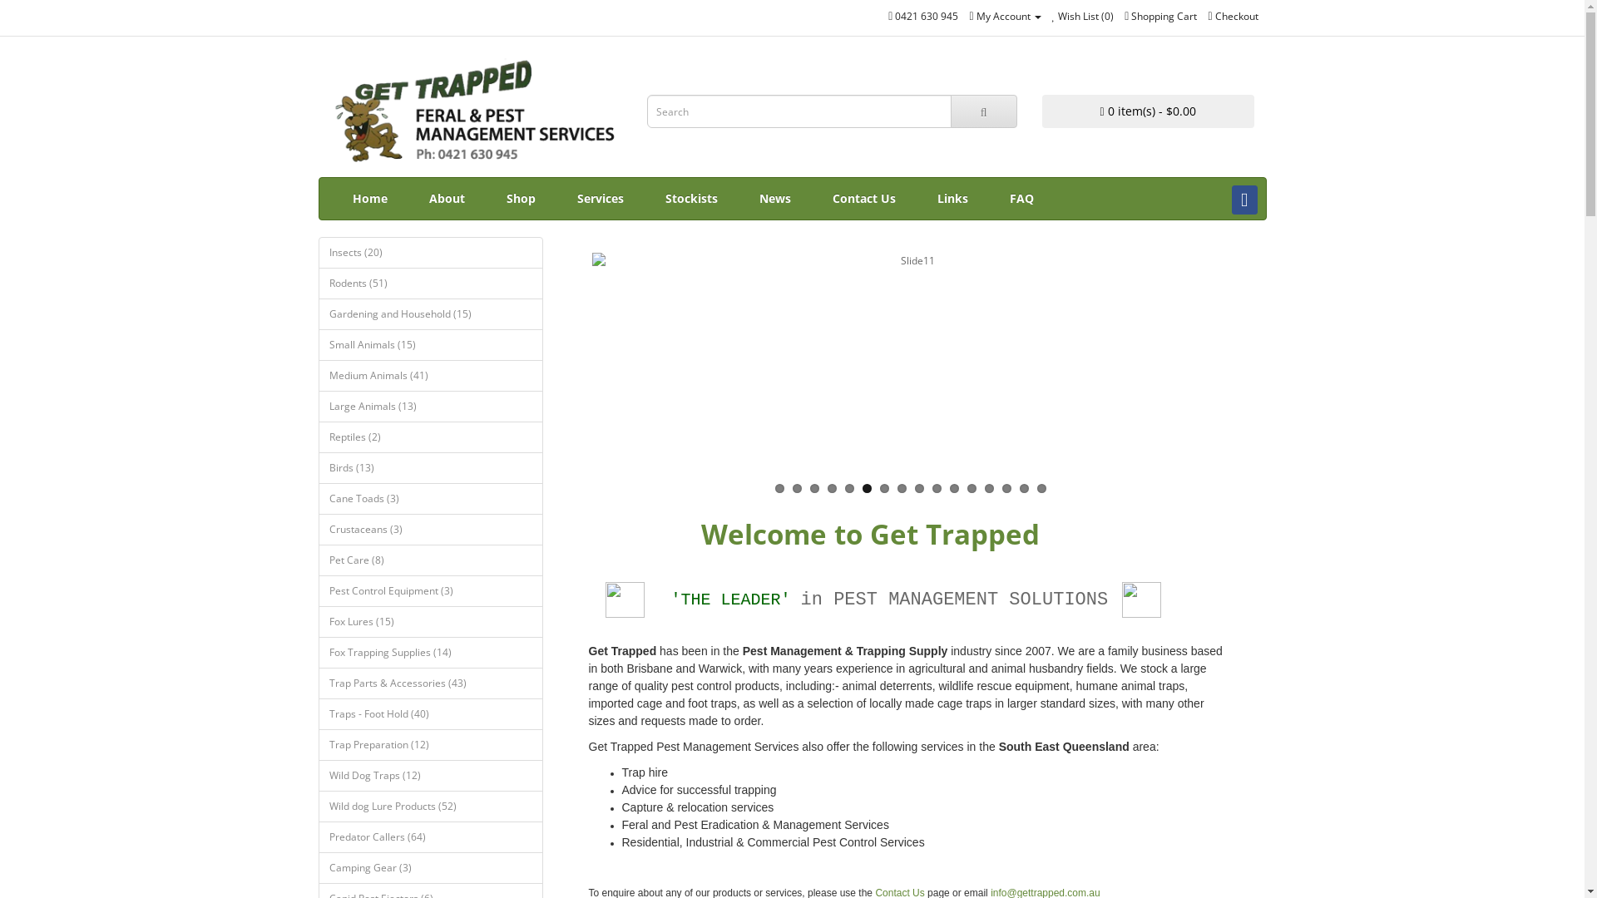  I want to click on Camping Gear (3), so click(430, 868).